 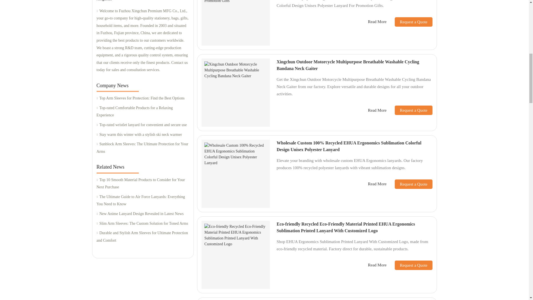 I want to click on New Anime Lanyard Design Revealed in Latest News, so click(x=143, y=214).